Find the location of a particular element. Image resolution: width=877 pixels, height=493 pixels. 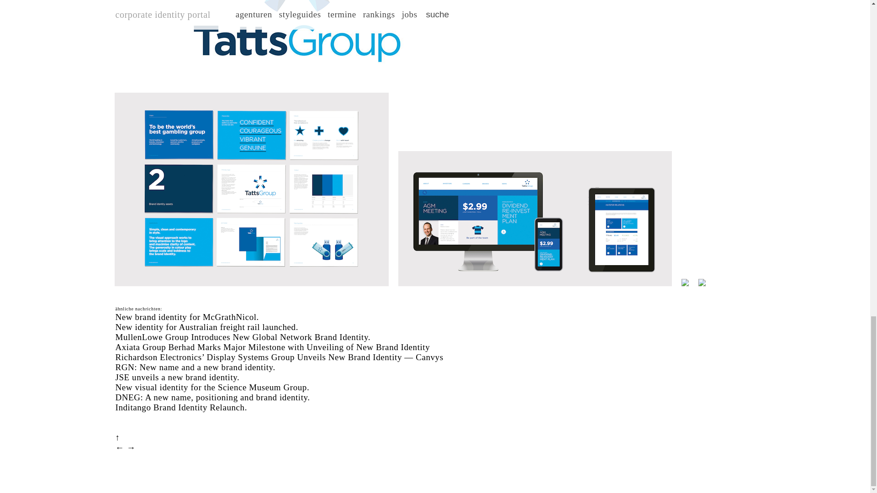

DNEG: A new name, positioning and brand identity. is located at coordinates (212, 397).